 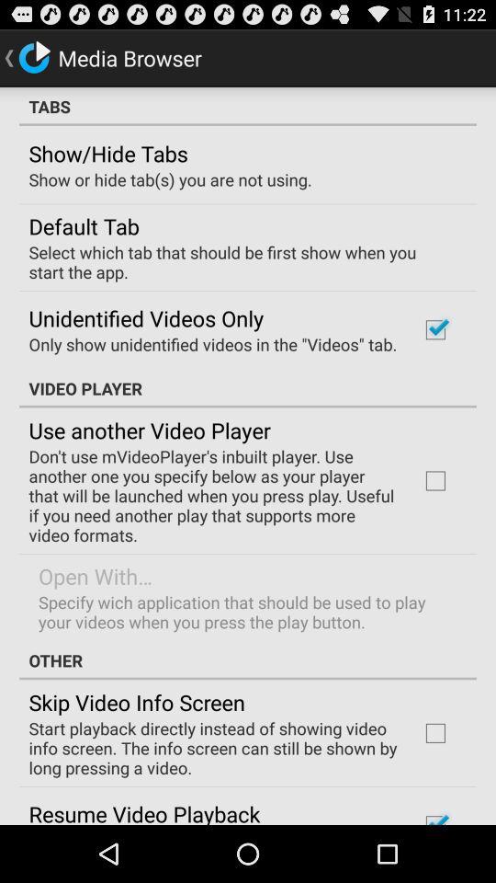 What do you see at coordinates (96, 576) in the screenshot?
I see `press the icon above specify wich application app` at bounding box center [96, 576].